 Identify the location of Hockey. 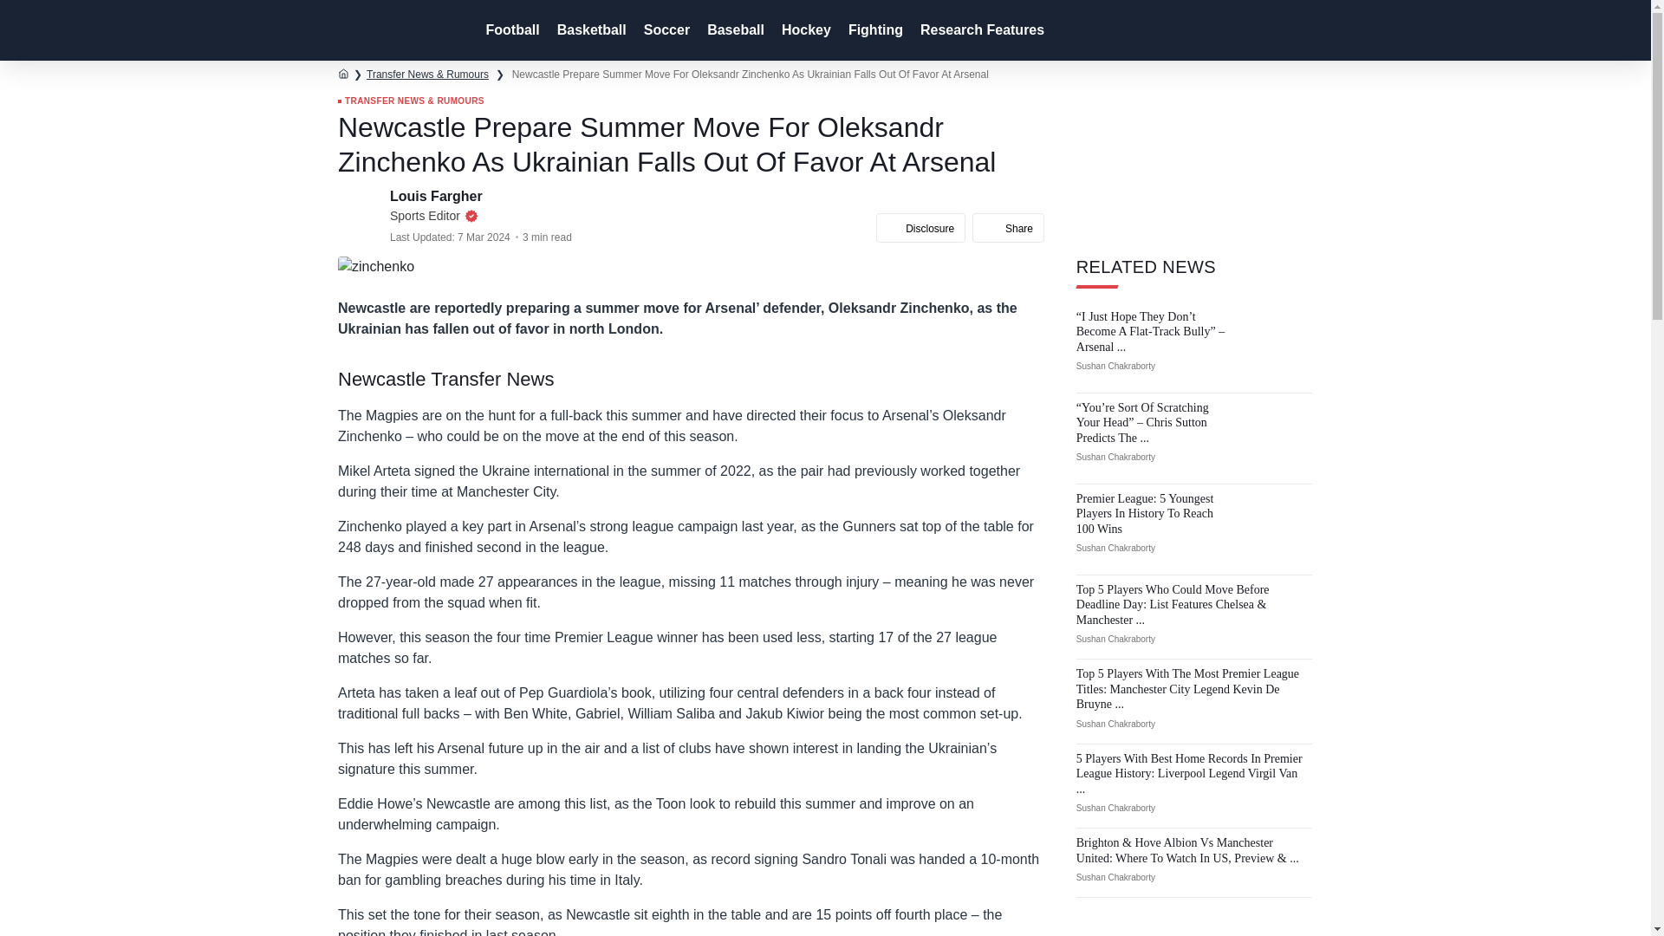
(804, 30).